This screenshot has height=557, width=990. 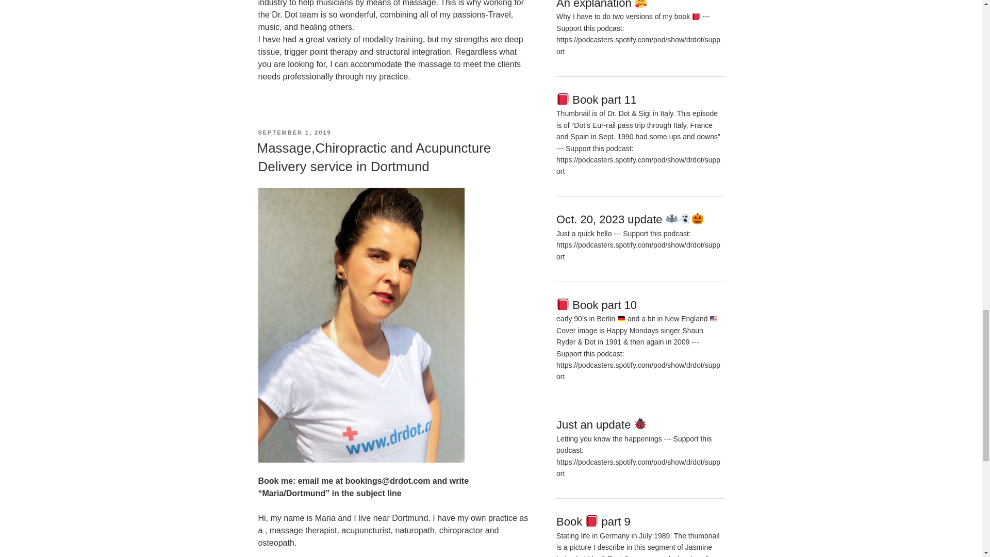 I want to click on Oct. 20, 2023 update, so click(x=630, y=219).